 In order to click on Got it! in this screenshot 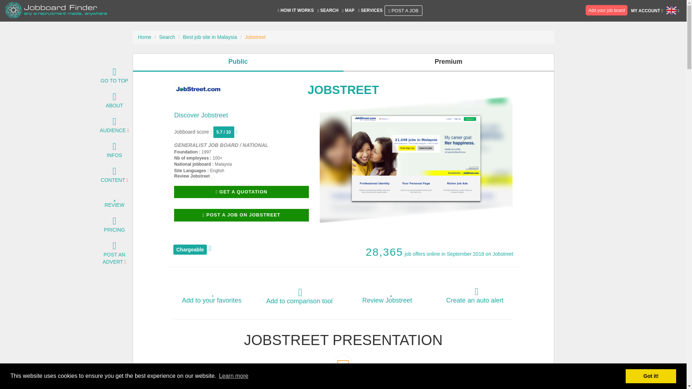, I will do `click(651, 376)`.